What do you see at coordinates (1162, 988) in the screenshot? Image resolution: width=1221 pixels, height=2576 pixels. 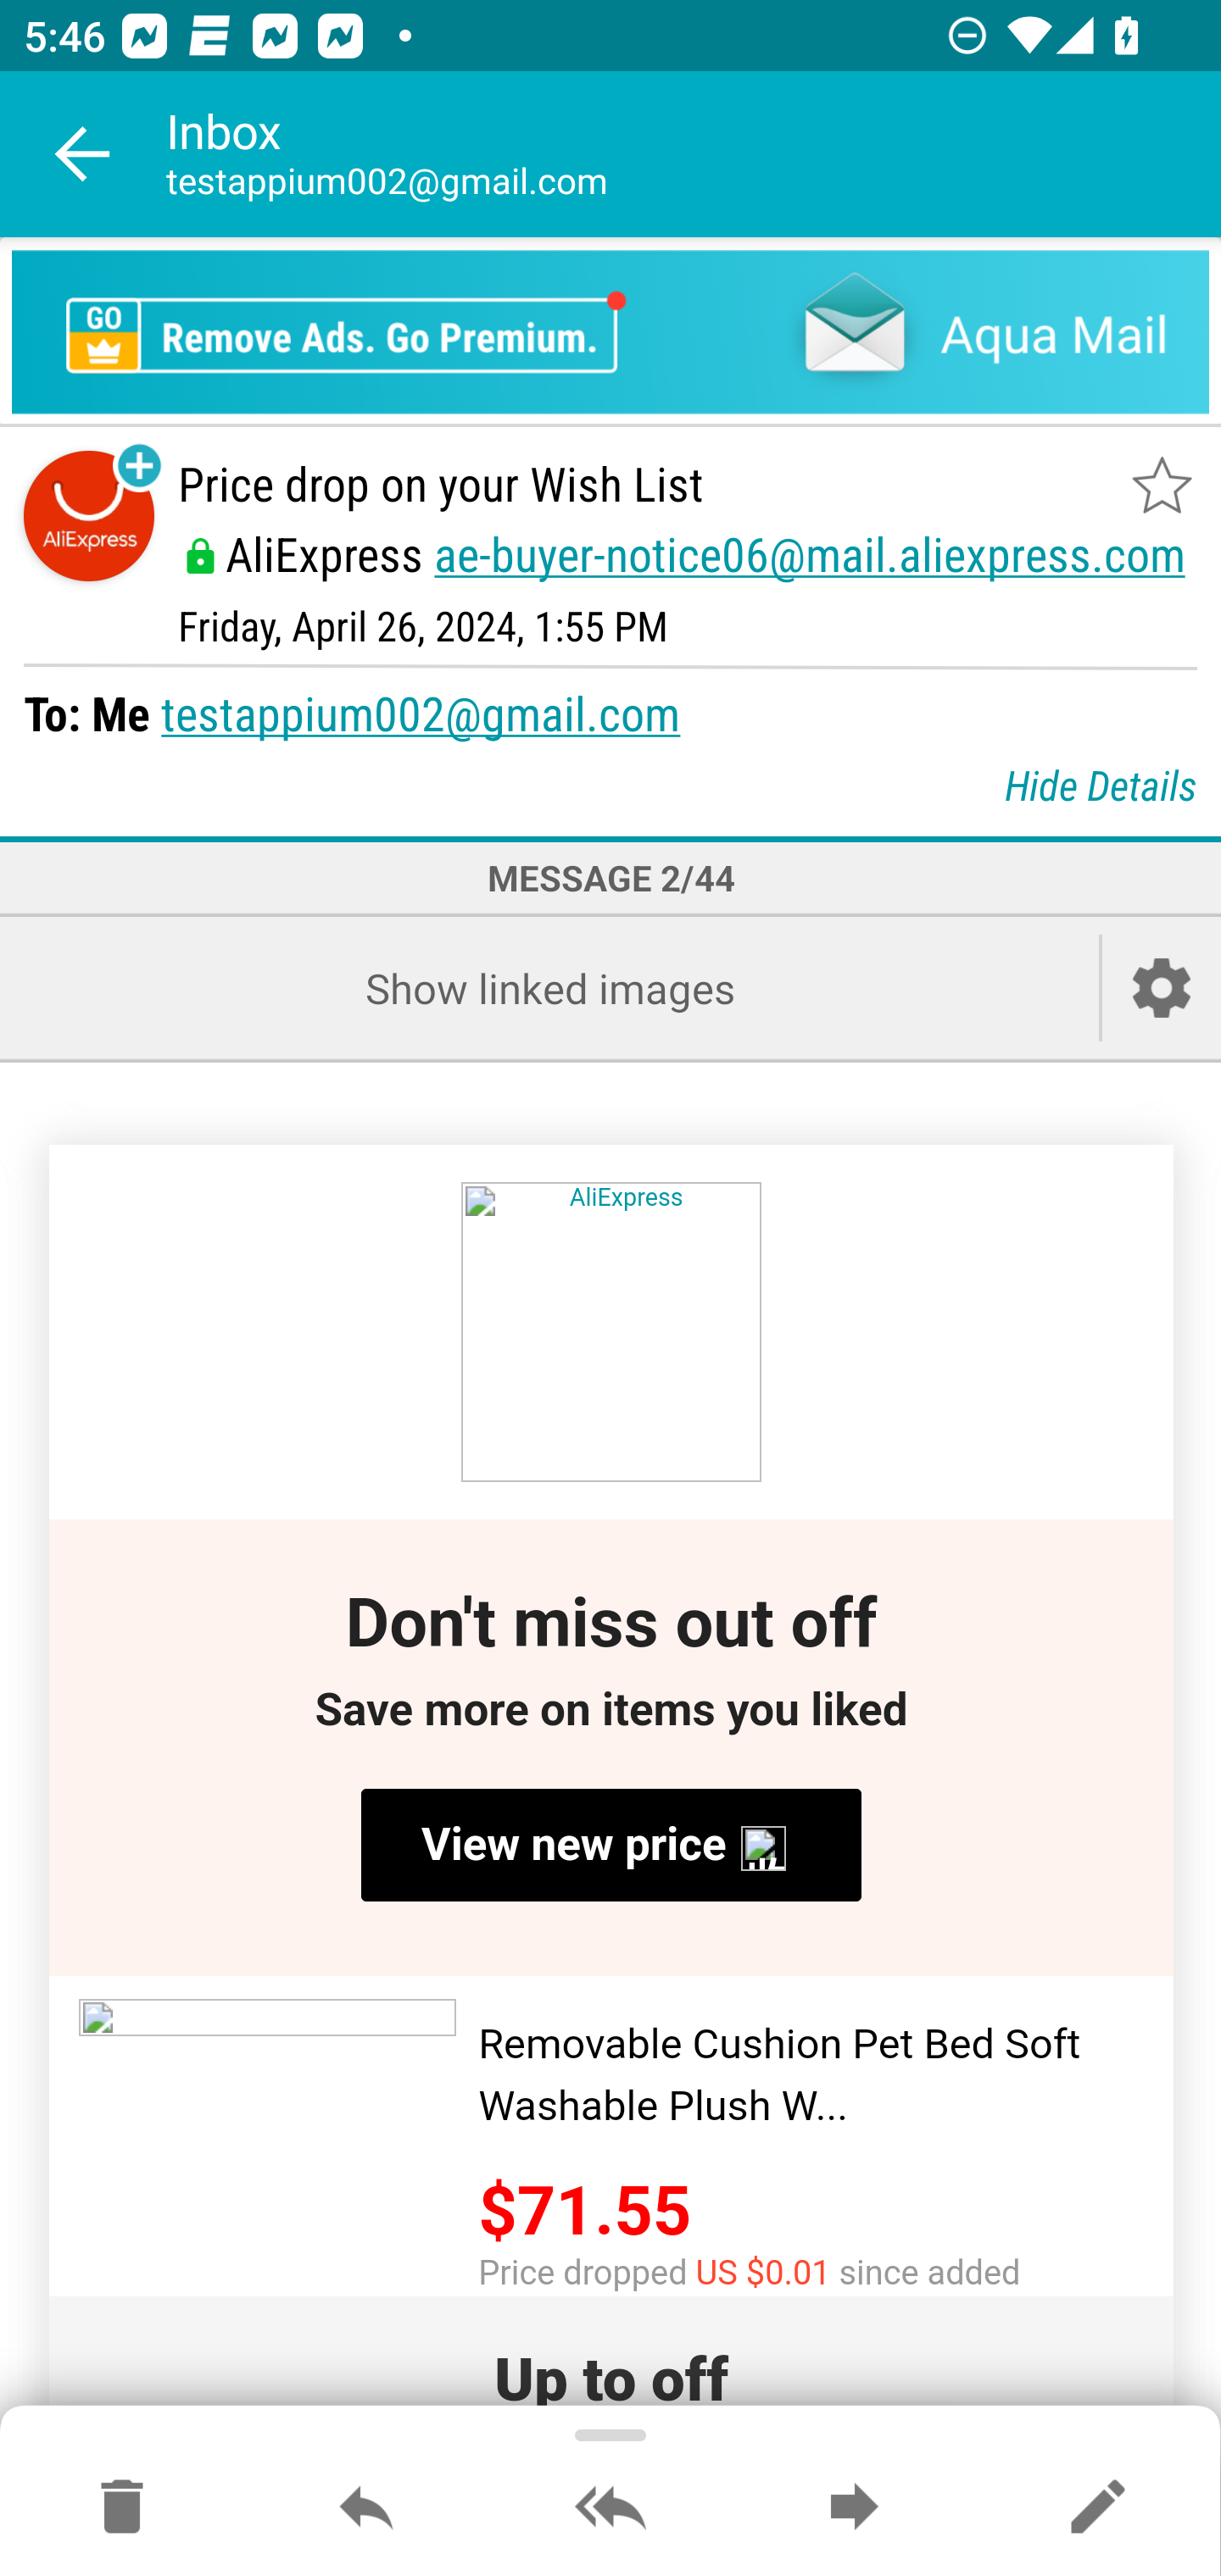 I see `Account setup` at bounding box center [1162, 988].